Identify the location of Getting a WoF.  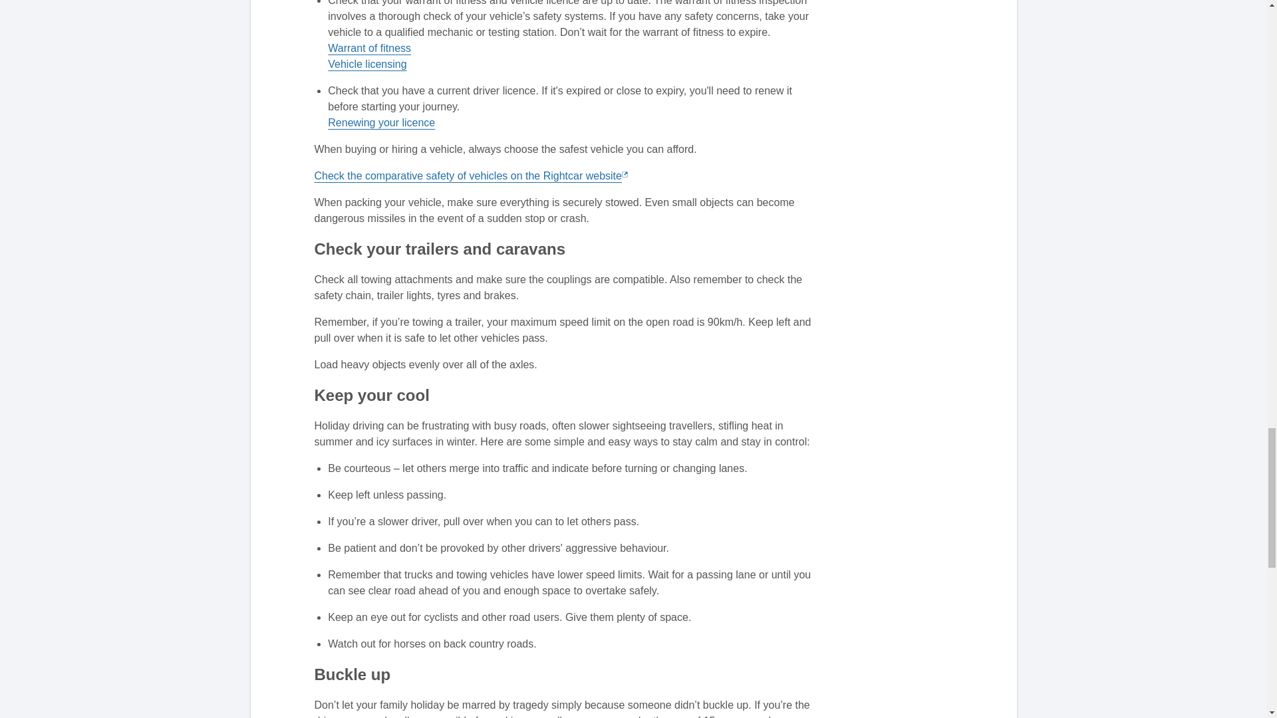
(370, 48).